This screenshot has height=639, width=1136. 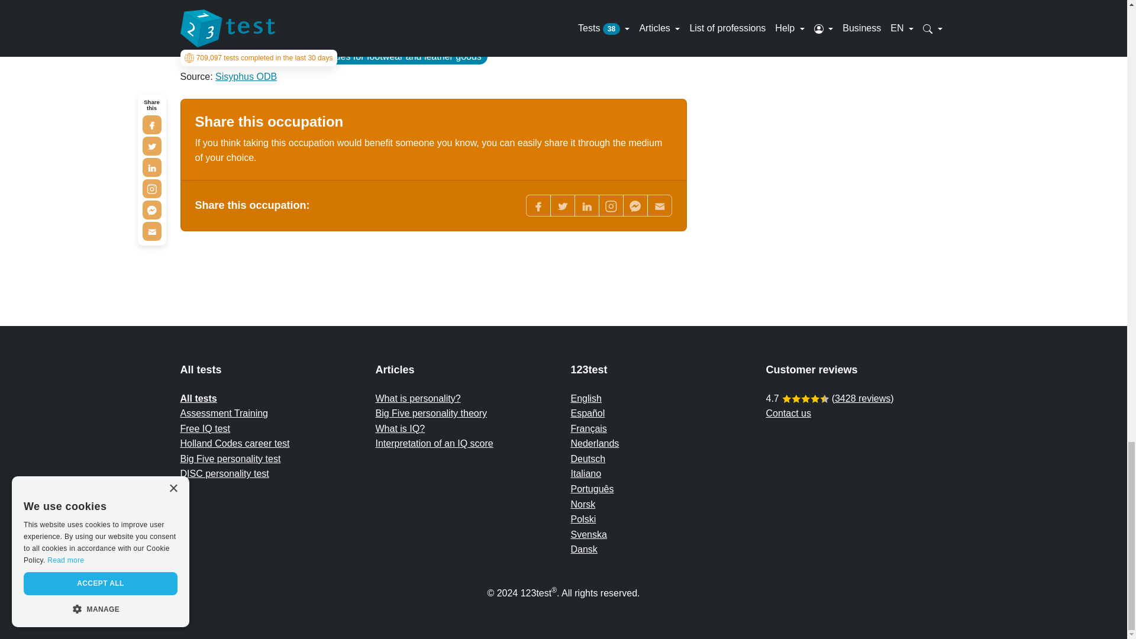 I want to click on Sisyphus ODB, so click(x=246, y=76).